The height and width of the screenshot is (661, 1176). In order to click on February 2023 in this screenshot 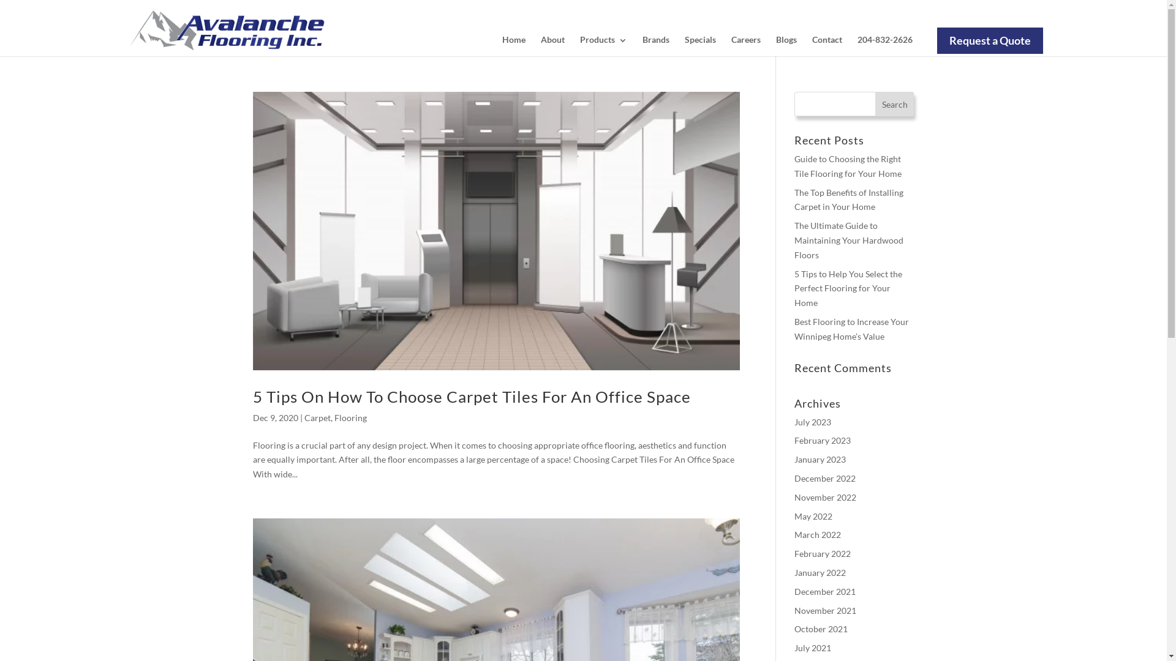, I will do `click(823, 441)`.